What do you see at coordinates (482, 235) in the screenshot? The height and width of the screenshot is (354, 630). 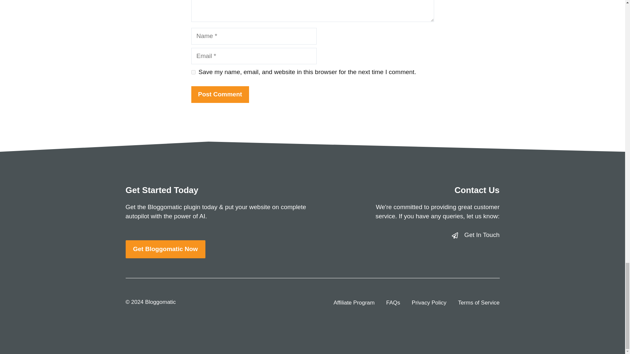 I see `Get In Touch` at bounding box center [482, 235].